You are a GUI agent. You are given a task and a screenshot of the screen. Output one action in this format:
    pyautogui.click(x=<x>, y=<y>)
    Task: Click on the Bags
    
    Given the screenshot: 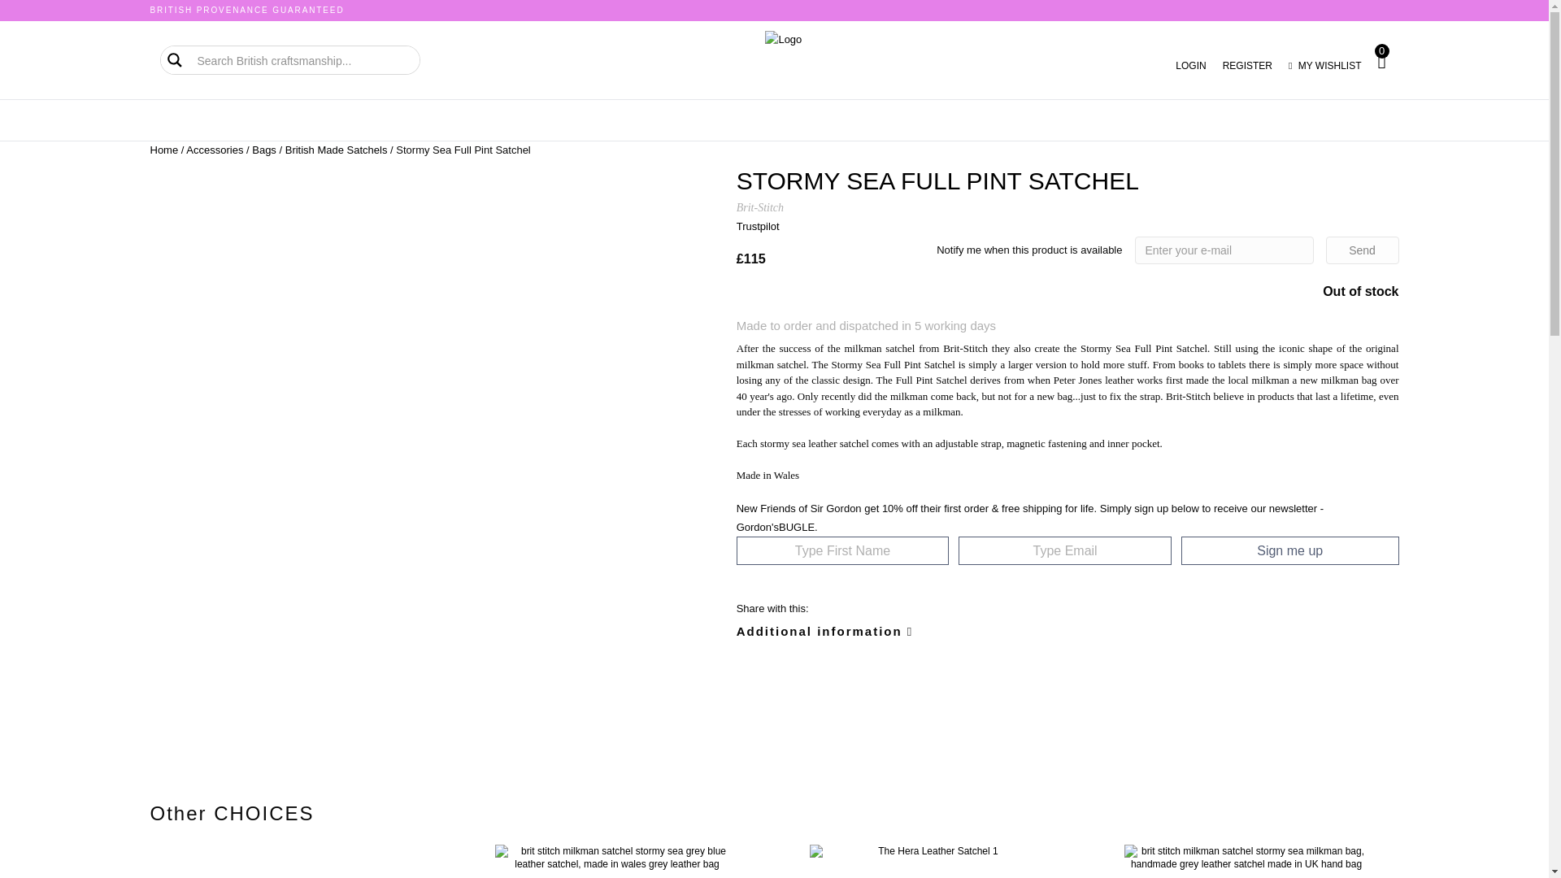 What is the action you would take?
    pyautogui.click(x=263, y=150)
    